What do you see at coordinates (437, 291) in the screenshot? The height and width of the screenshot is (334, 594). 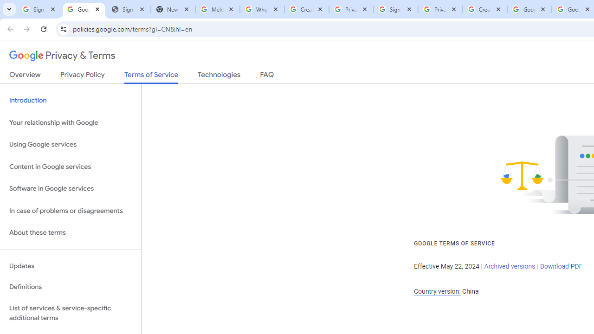 I see `Country version:` at bounding box center [437, 291].